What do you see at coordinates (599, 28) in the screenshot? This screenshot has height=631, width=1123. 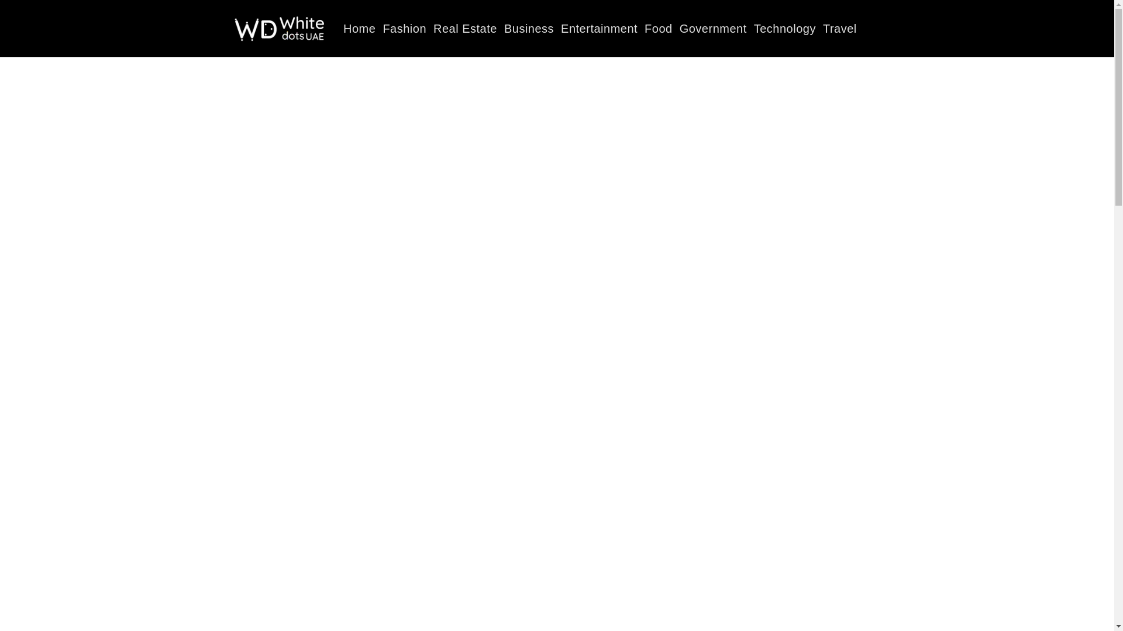 I see `Entertainment` at bounding box center [599, 28].